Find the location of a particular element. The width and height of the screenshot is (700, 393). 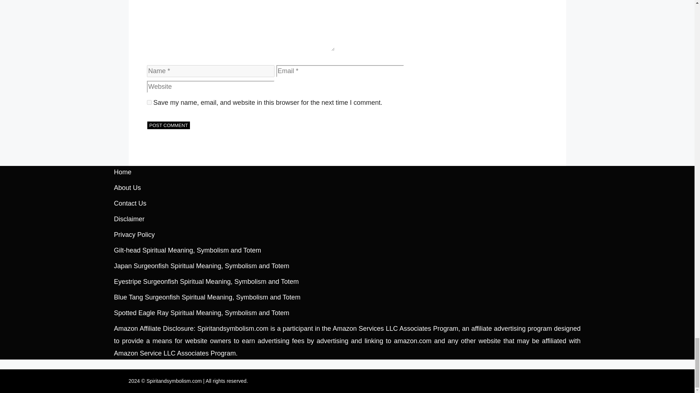

yes is located at coordinates (149, 103).